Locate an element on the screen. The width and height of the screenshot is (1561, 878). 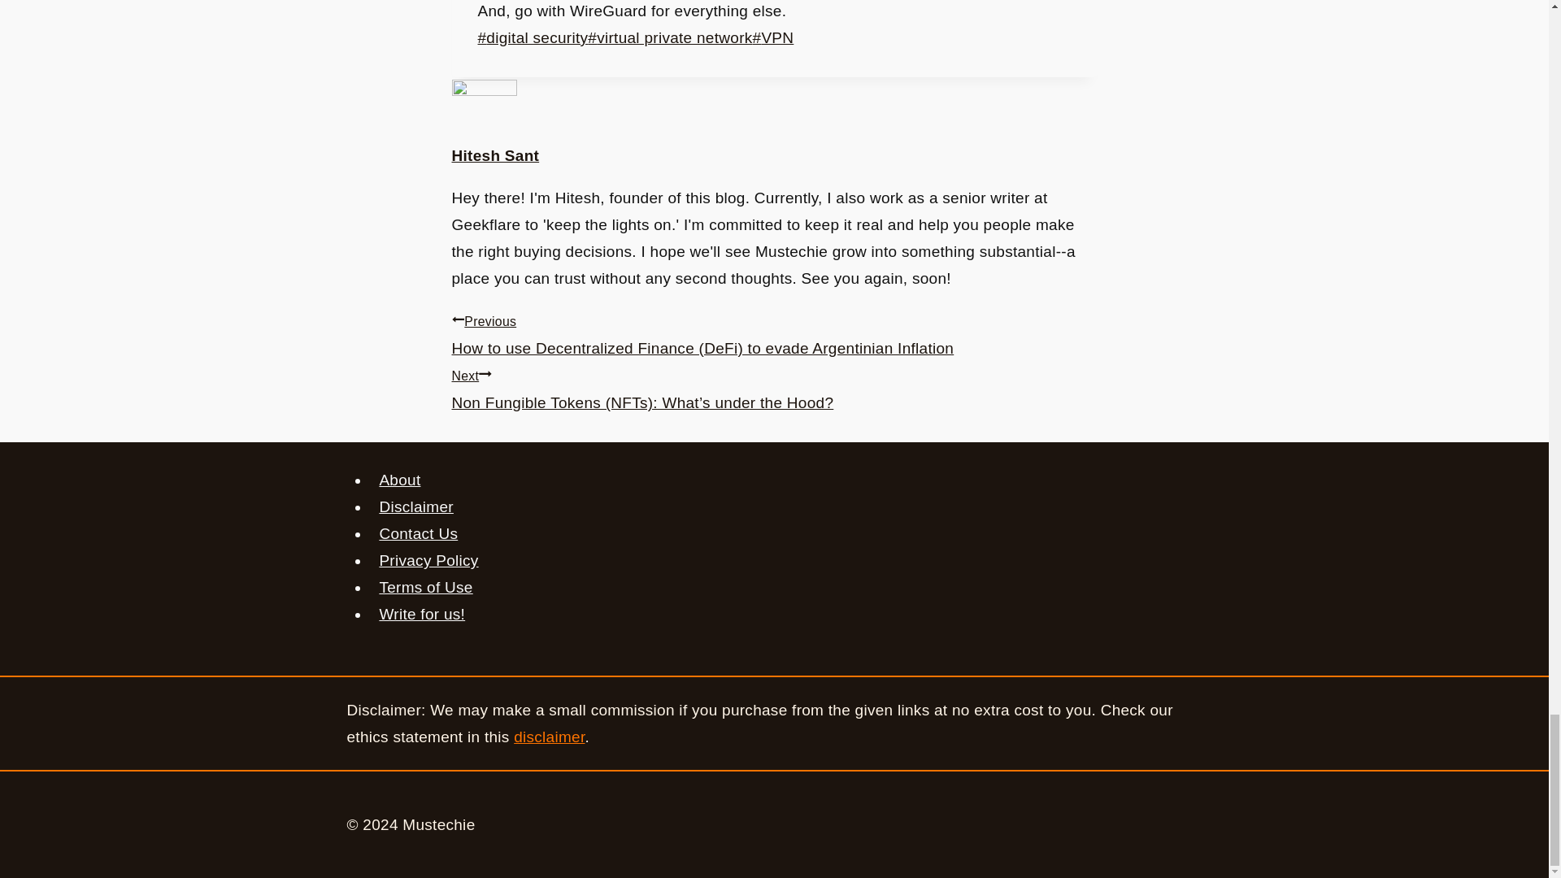
Privacy Policy is located at coordinates (428, 559).